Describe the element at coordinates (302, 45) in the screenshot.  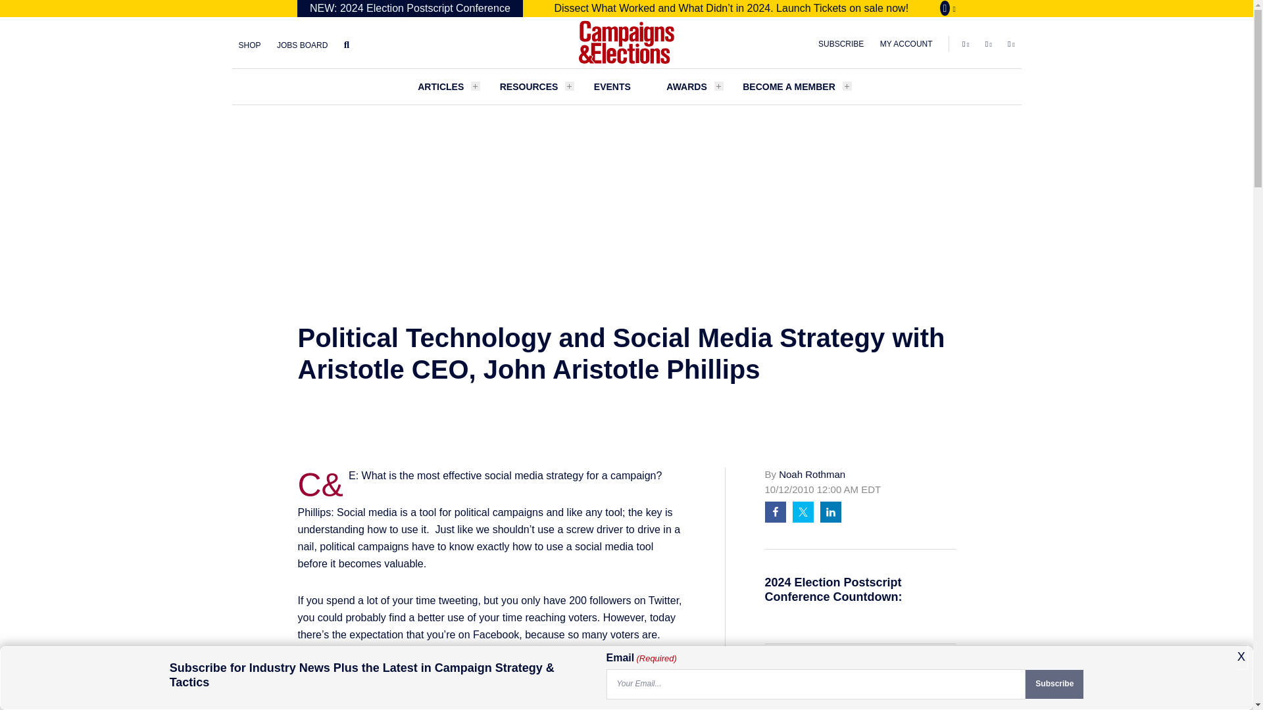
I see `JOBS BOARD` at that location.